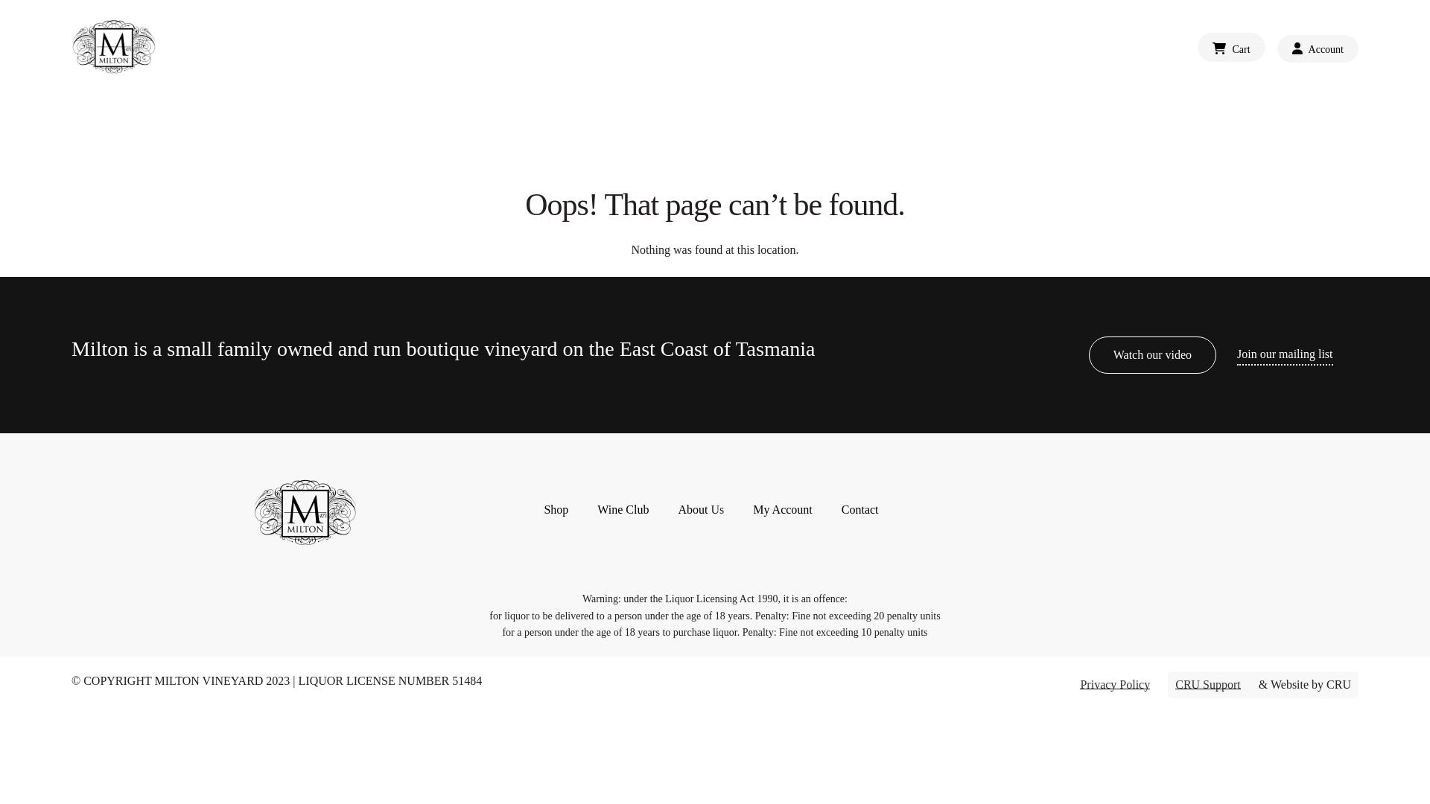 This screenshot has height=804, width=1430. Describe the element at coordinates (1115, 685) in the screenshot. I see `Privacy Policy` at that location.